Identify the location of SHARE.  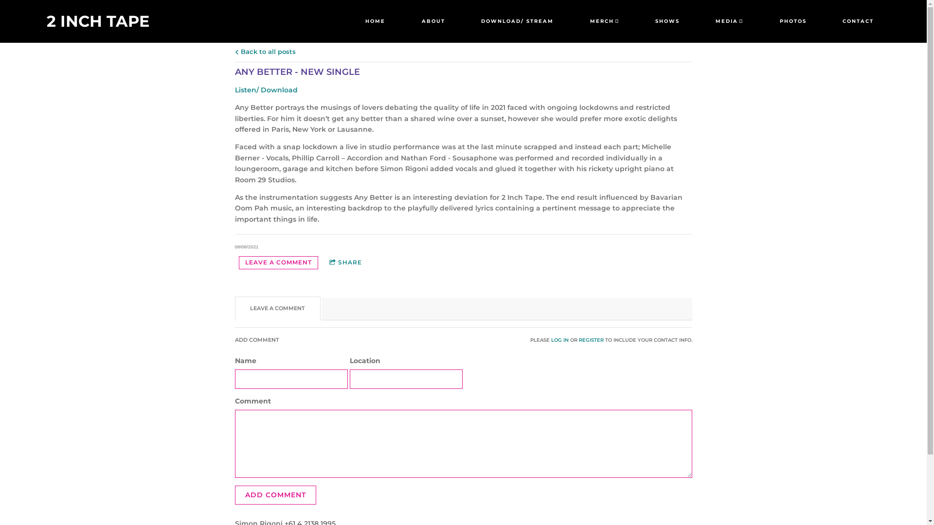
(345, 262).